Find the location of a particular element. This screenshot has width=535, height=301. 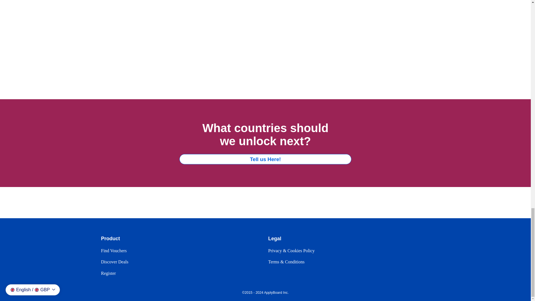

Tell us Here! is located at coordinates (265, 159).